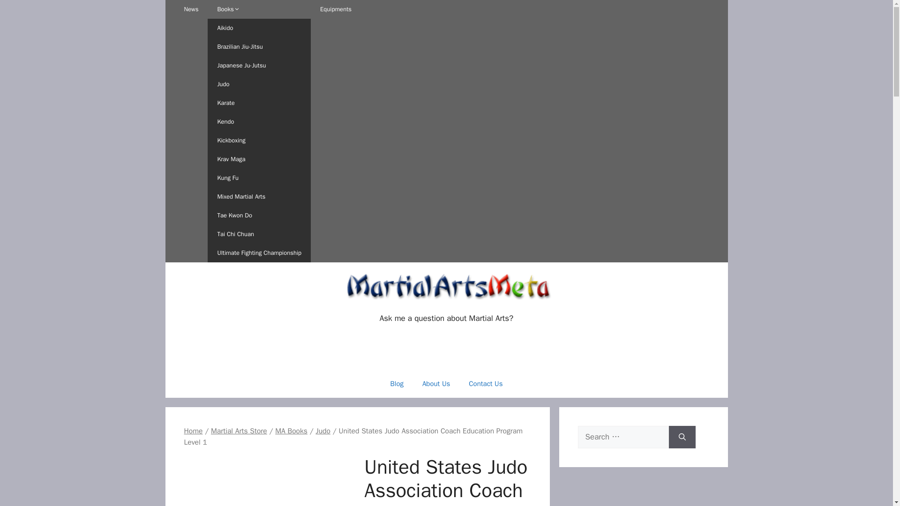 The height and width of the screenshot is (506, 900). Describe the element at coordinates (259, 140) in the screenshot. I see `Kickboxing` at that location.